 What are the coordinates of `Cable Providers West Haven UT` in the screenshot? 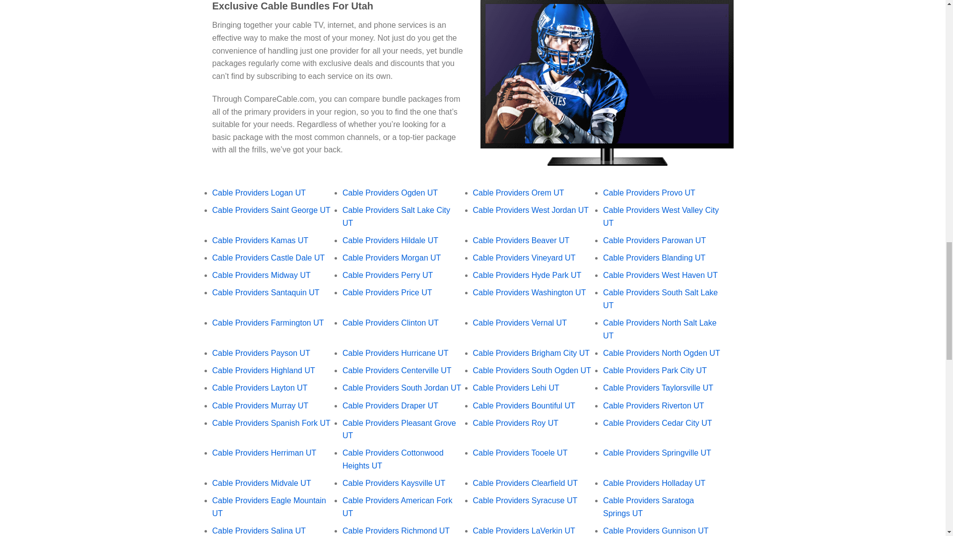 It's located at (660, 275).